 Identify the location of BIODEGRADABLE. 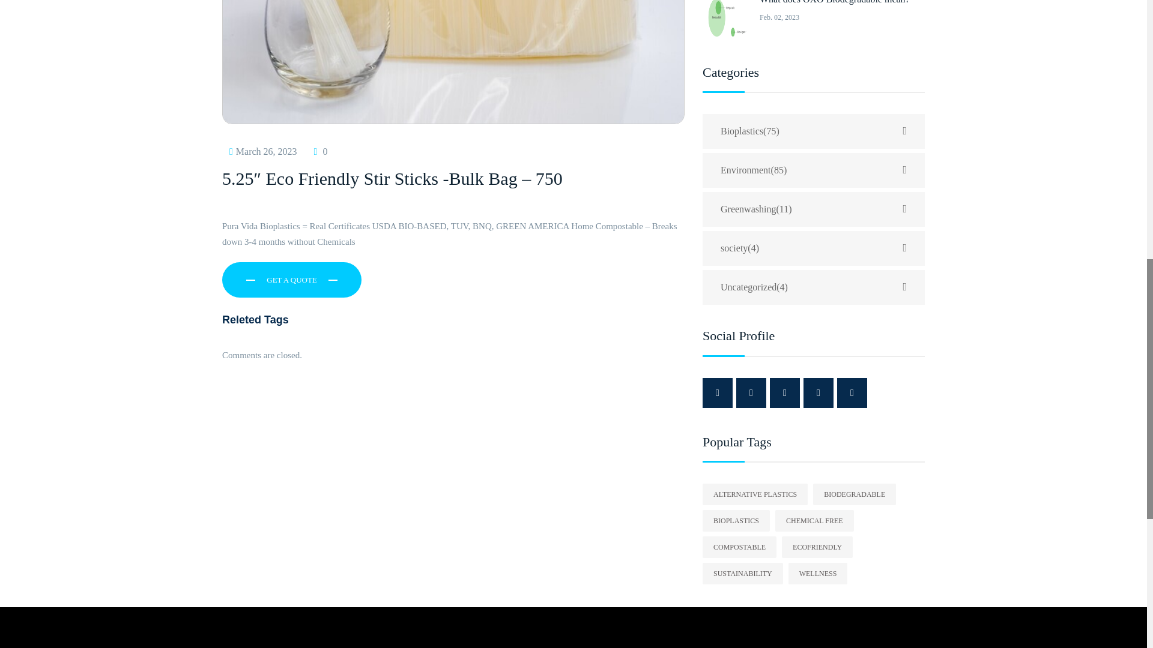
(854, 494).